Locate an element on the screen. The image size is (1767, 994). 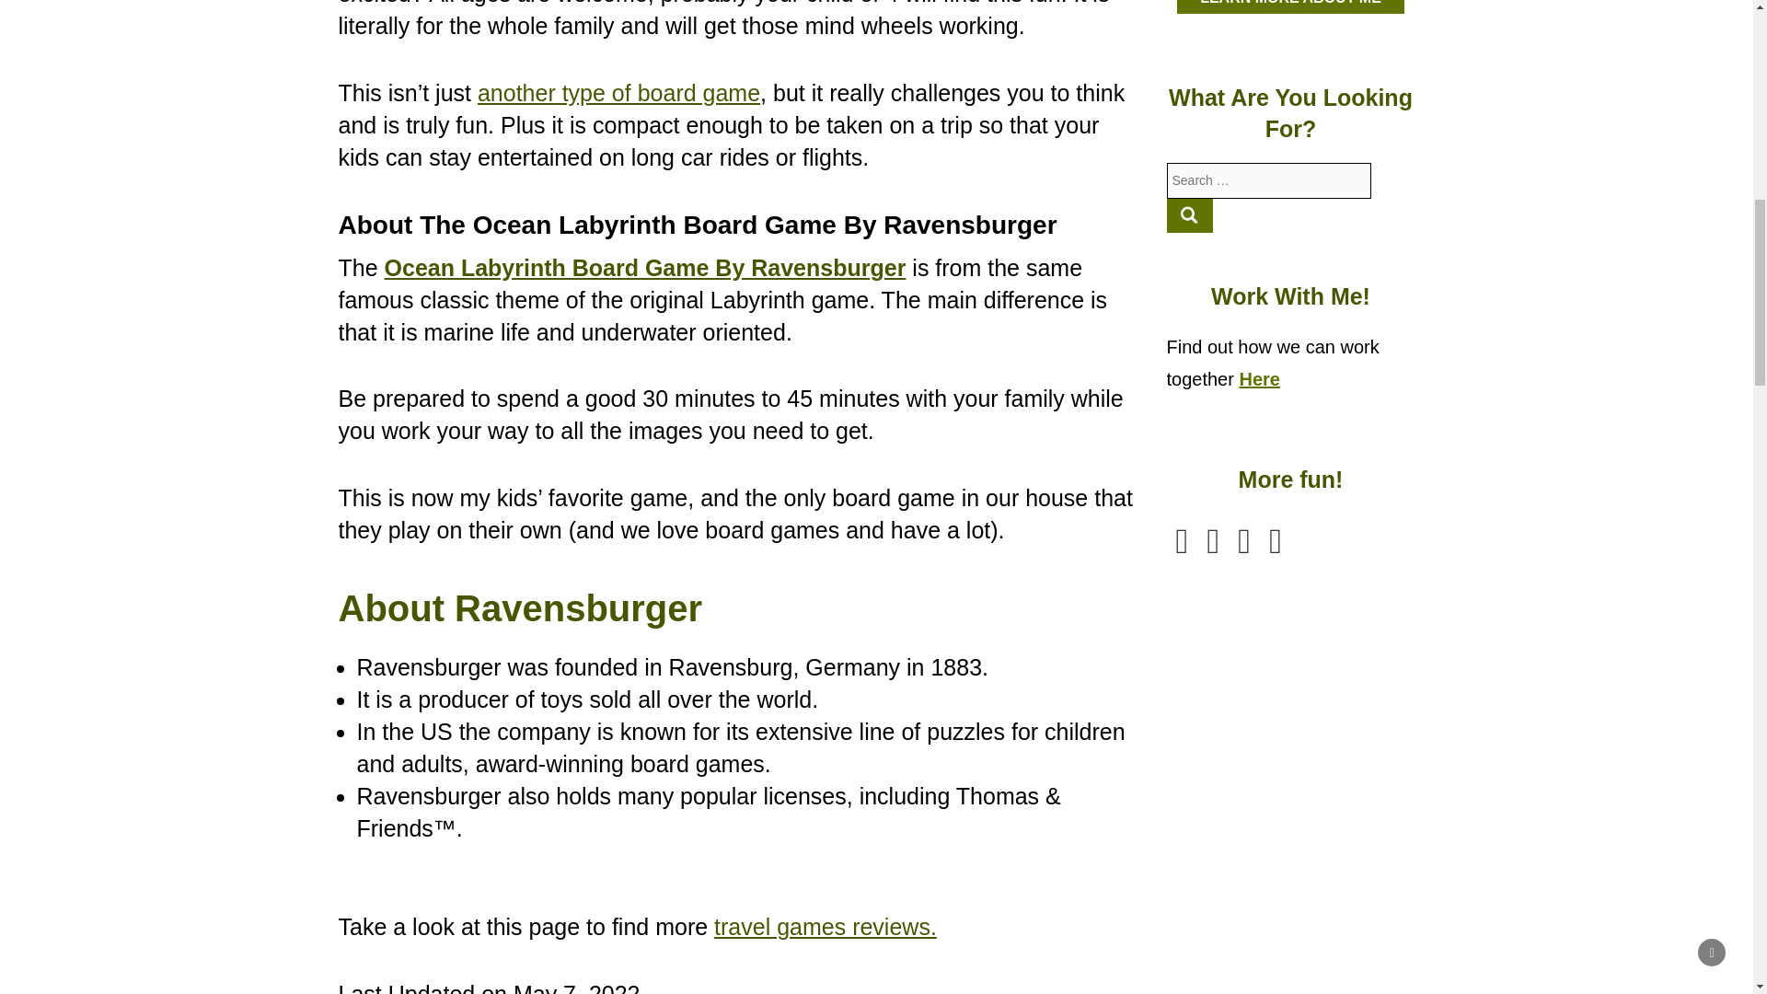
Search for: is located at coordinates (1269, 180).